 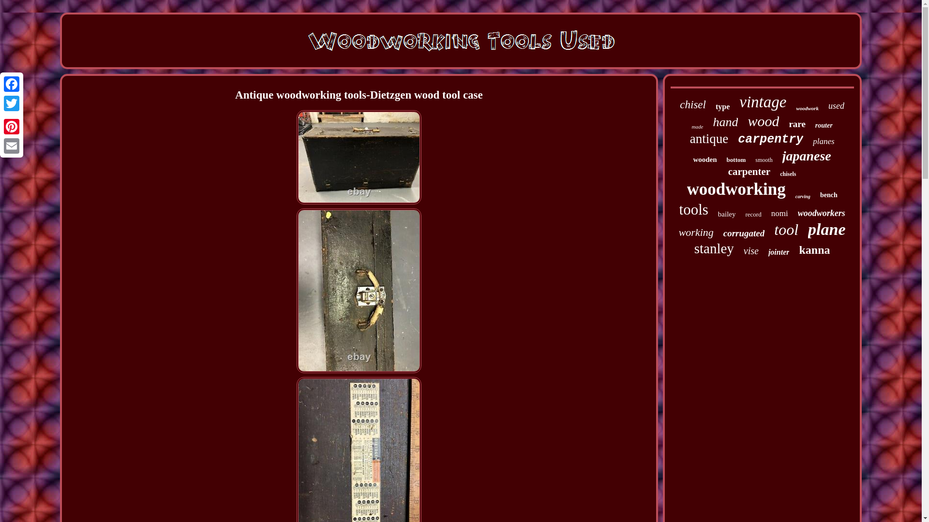 I want to click on carpenter, so click(x=749, y=172).